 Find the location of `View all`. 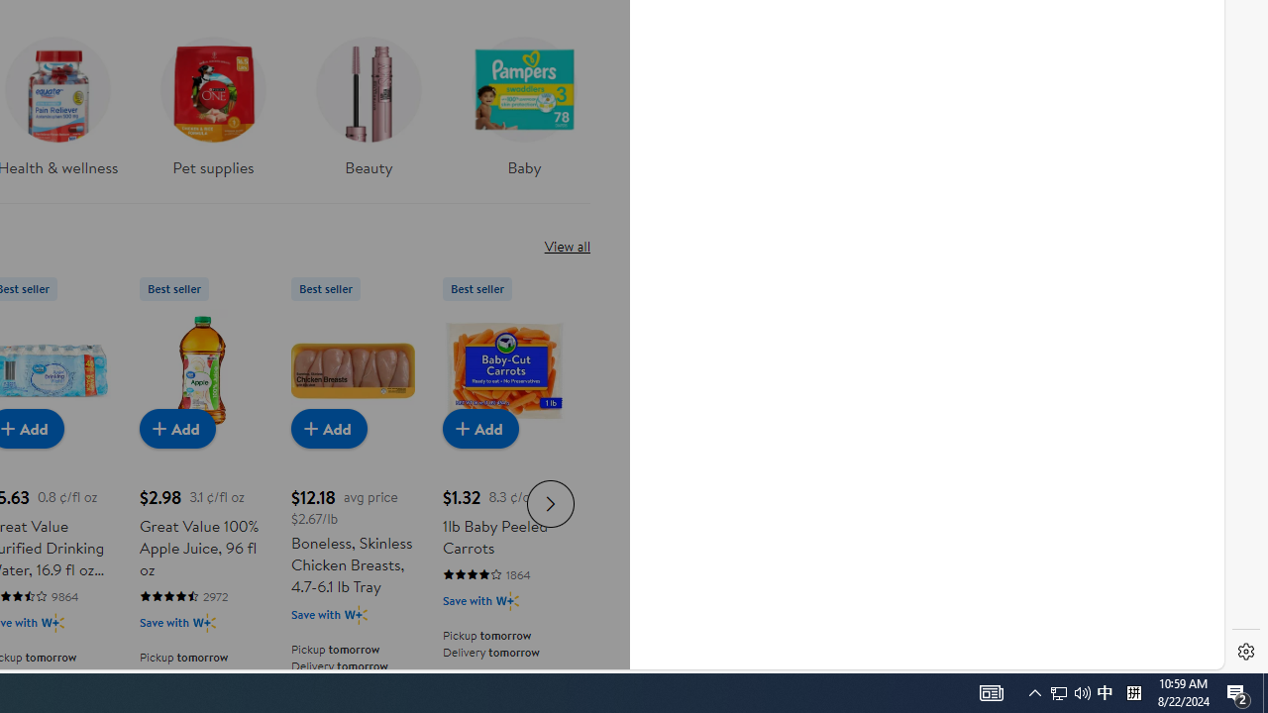

View all is located at coordinates (567, 246).